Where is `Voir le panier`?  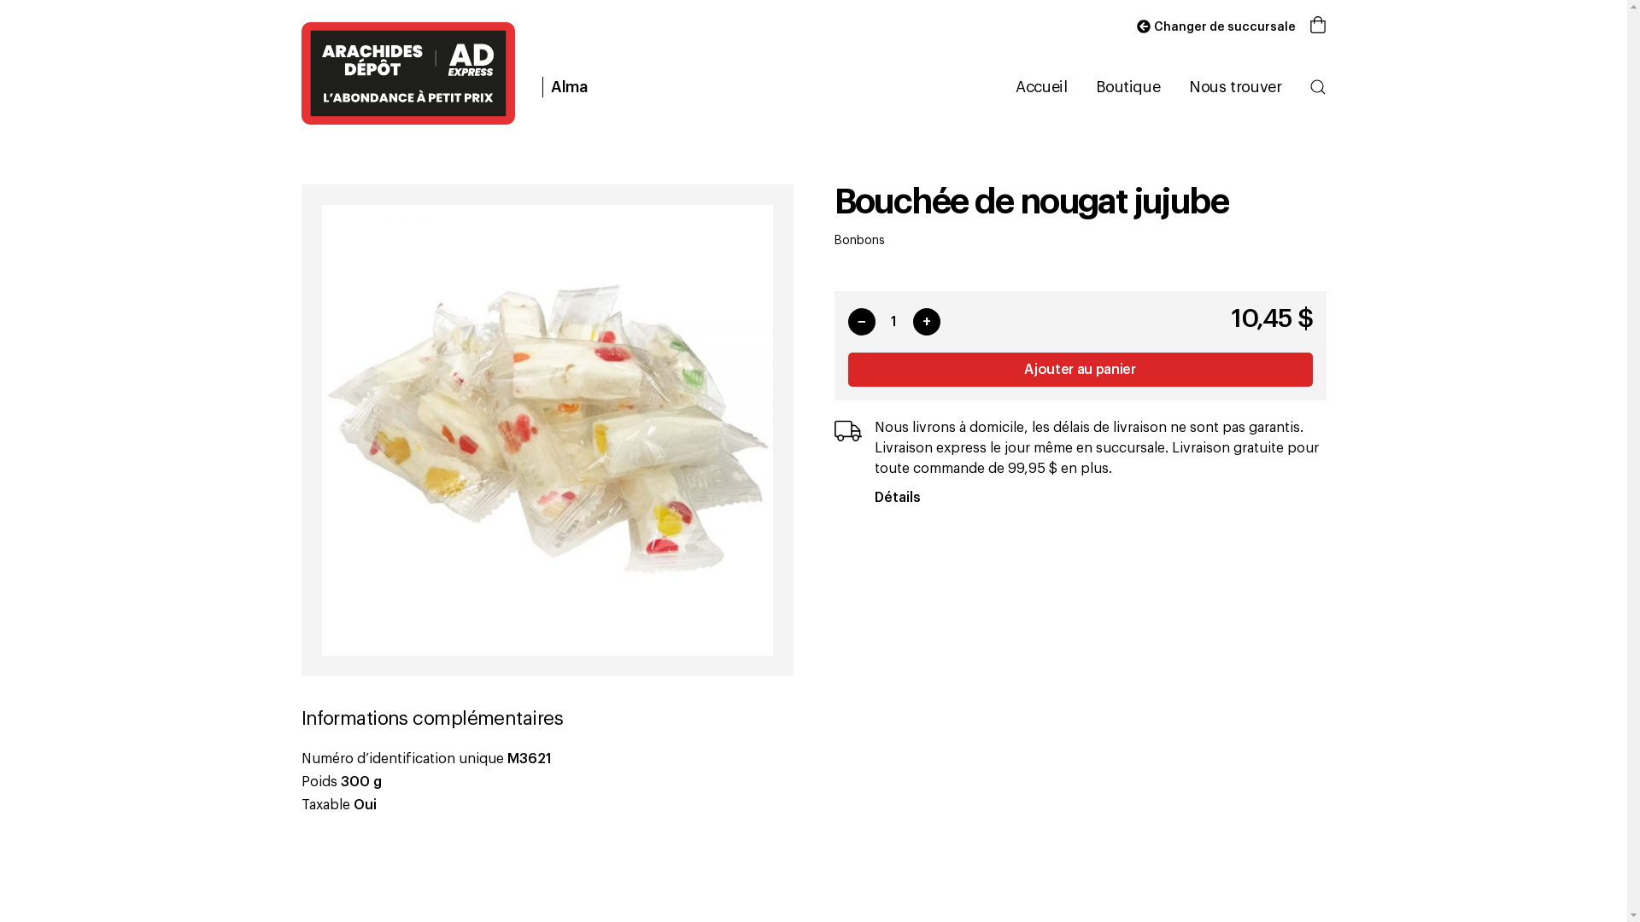 Voir le panier is located at coordinates (1317, 27).